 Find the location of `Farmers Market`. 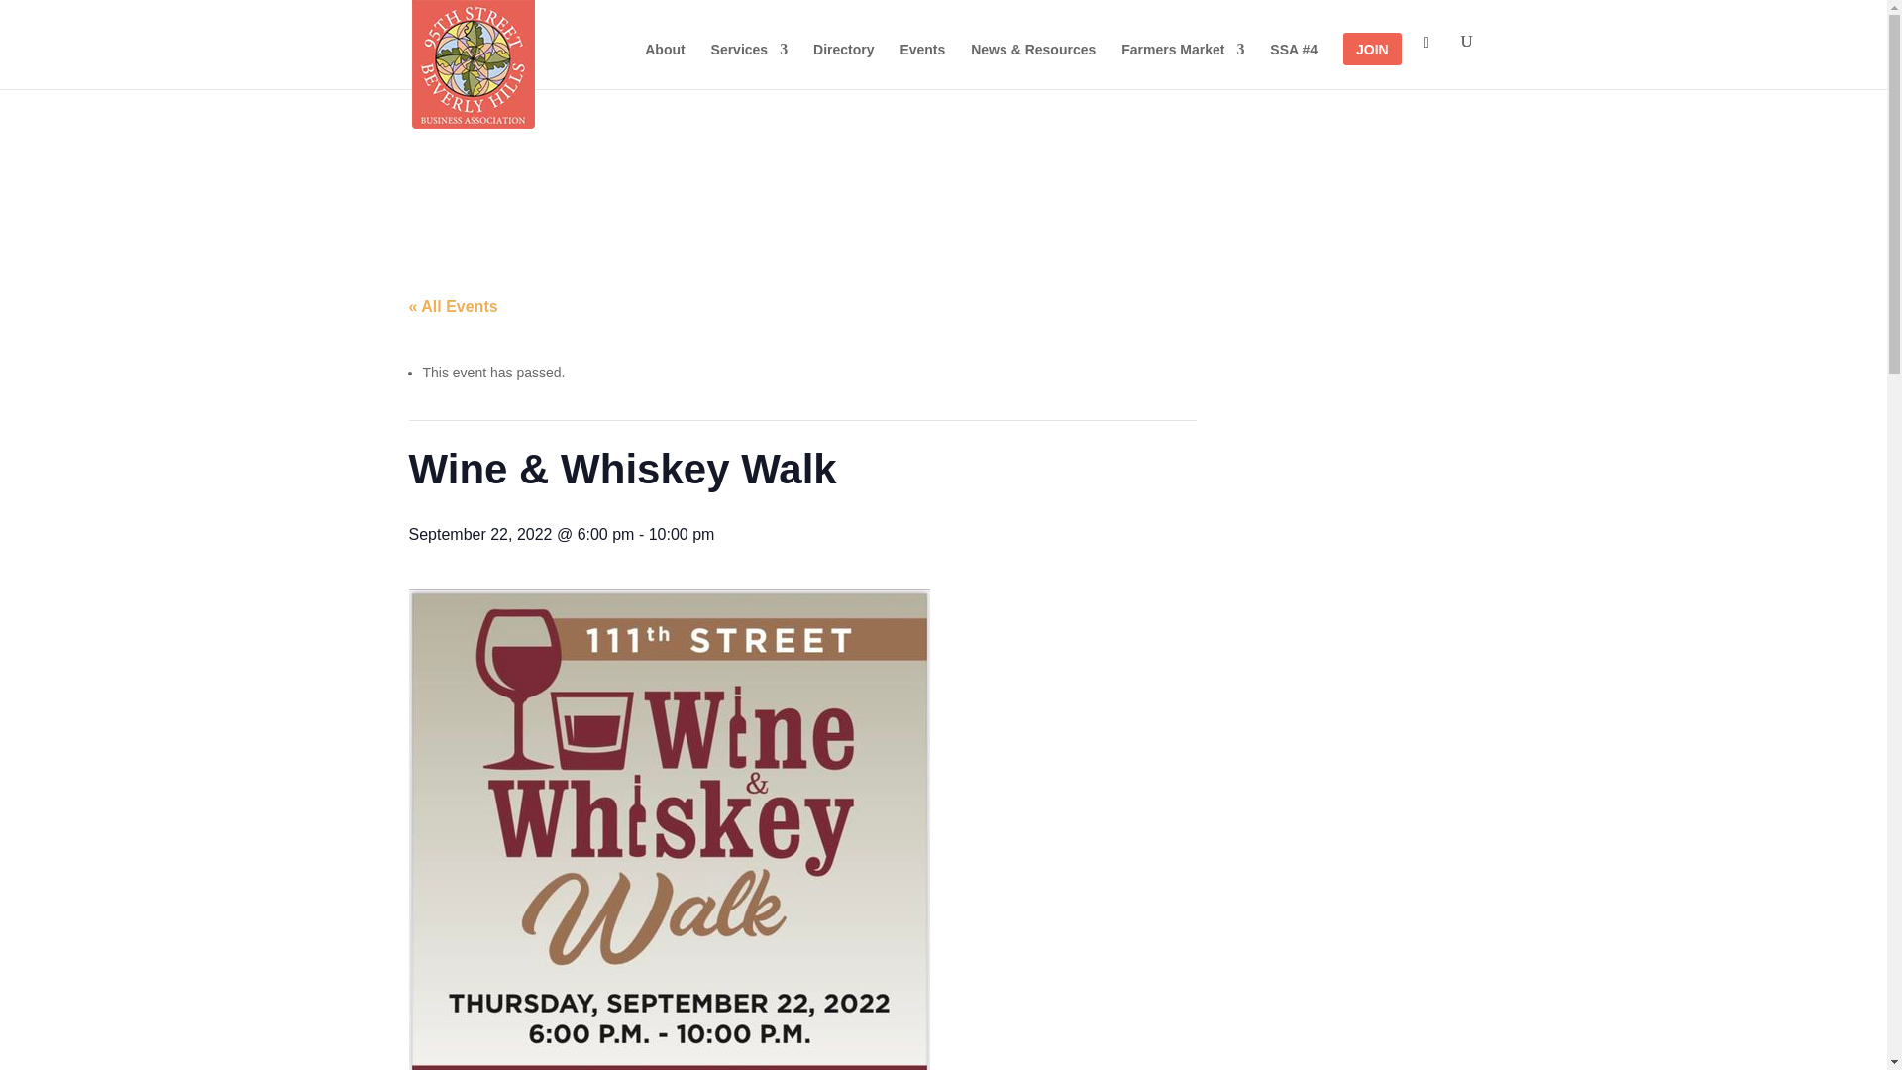

Farmers Market is located at coordinates (1183, 65).